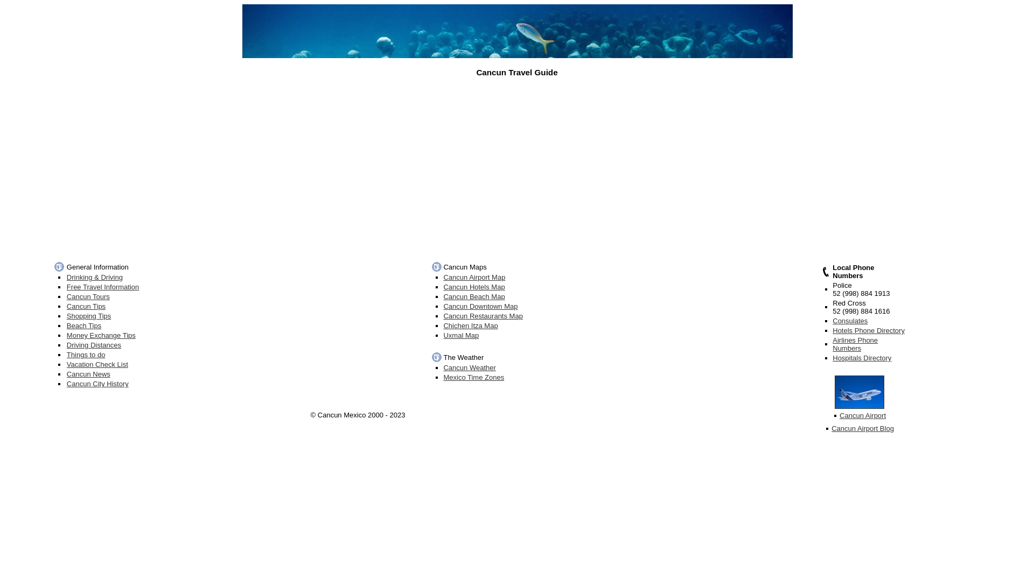 The width and height of the screenshot is (1034, 581). What do you see at coordinates (863, 428) in the screenshot?
I see `Cancun Airport Blog` at bounding box center [863, 428].